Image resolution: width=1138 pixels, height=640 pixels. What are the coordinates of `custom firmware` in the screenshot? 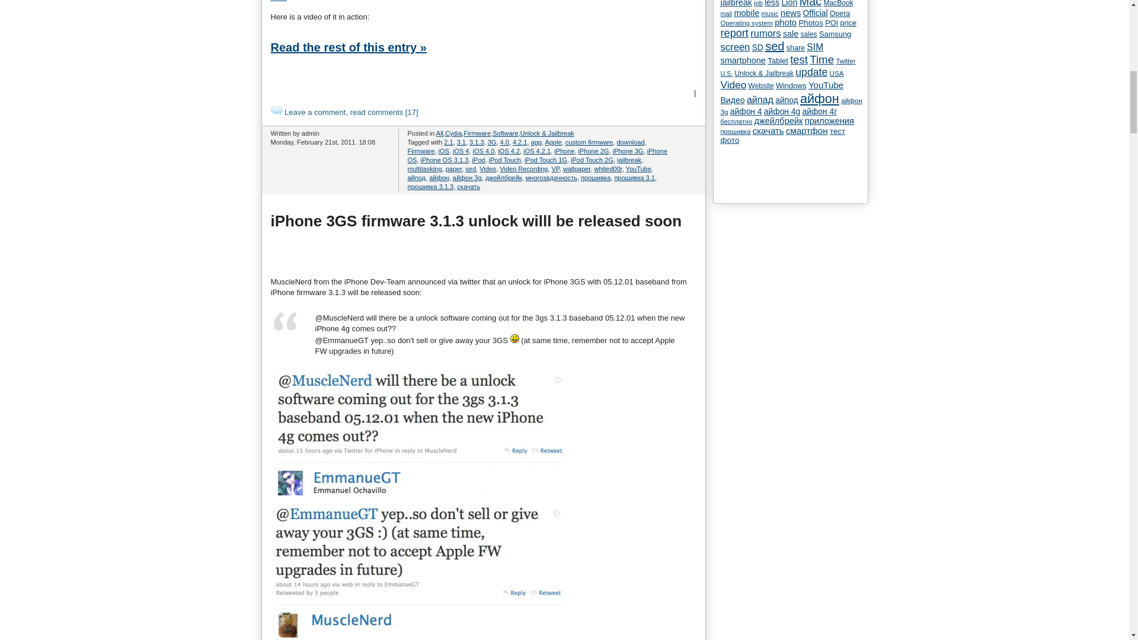 It's located at (589, 142).